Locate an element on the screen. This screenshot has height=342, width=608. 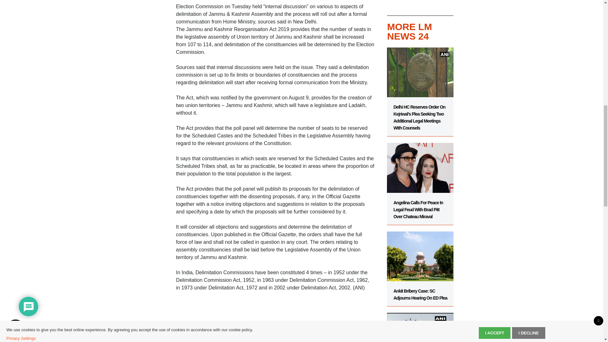
Ankit Bribery Case: SC Adjourns Hearing On ED Plea is located at coordinates (420, 266).